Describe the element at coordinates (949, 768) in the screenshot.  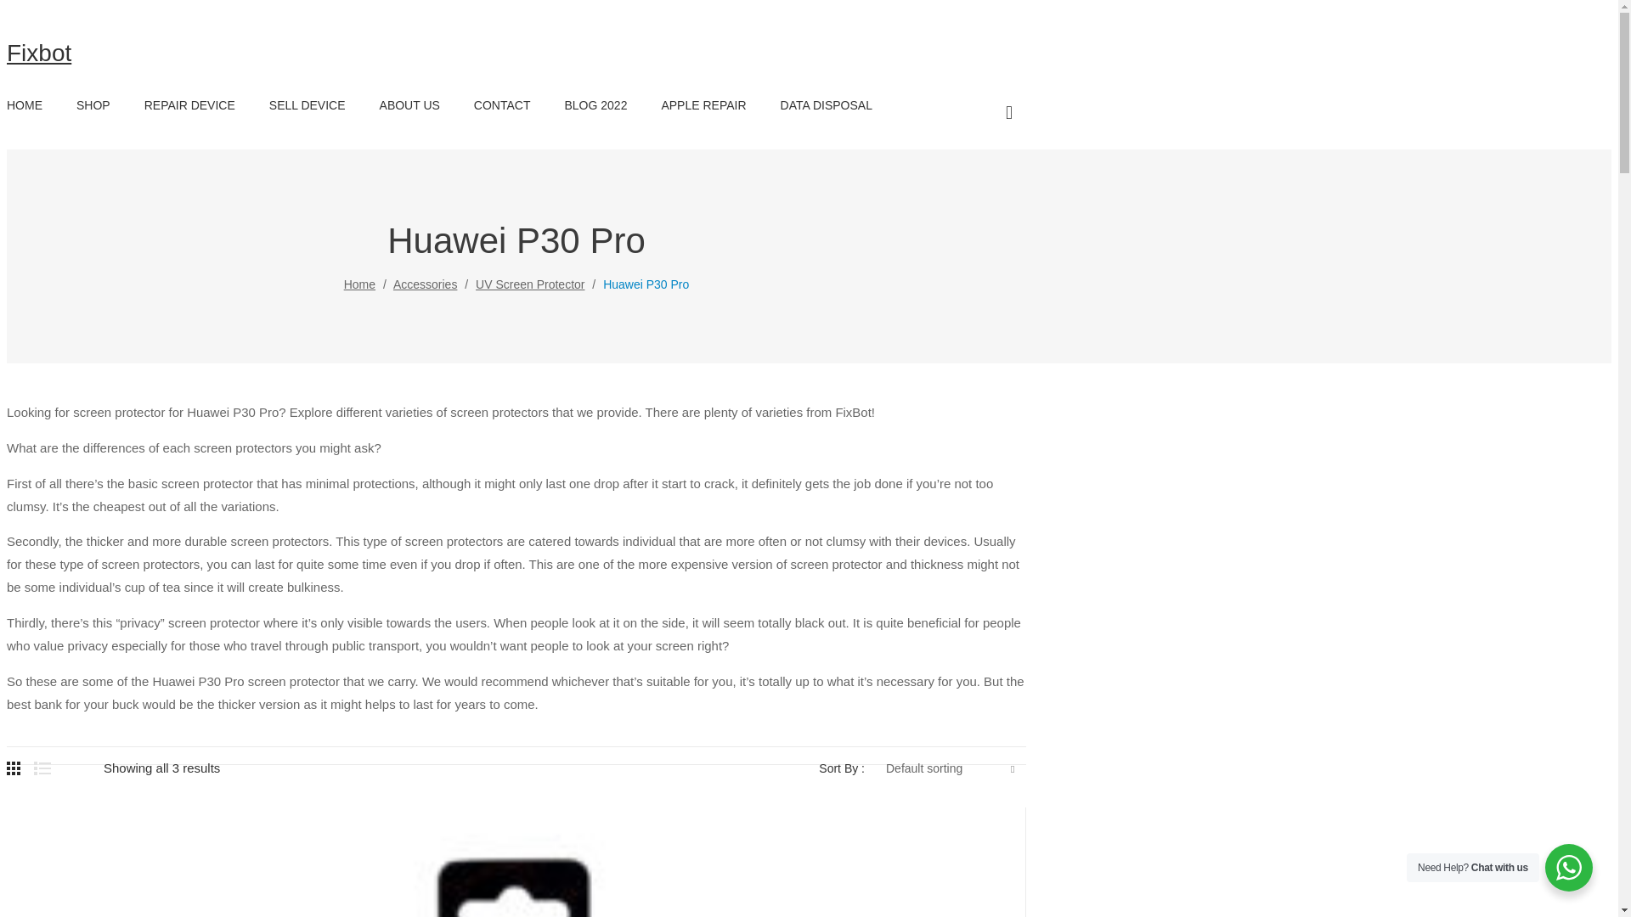
I see `Default sorting` at that location.